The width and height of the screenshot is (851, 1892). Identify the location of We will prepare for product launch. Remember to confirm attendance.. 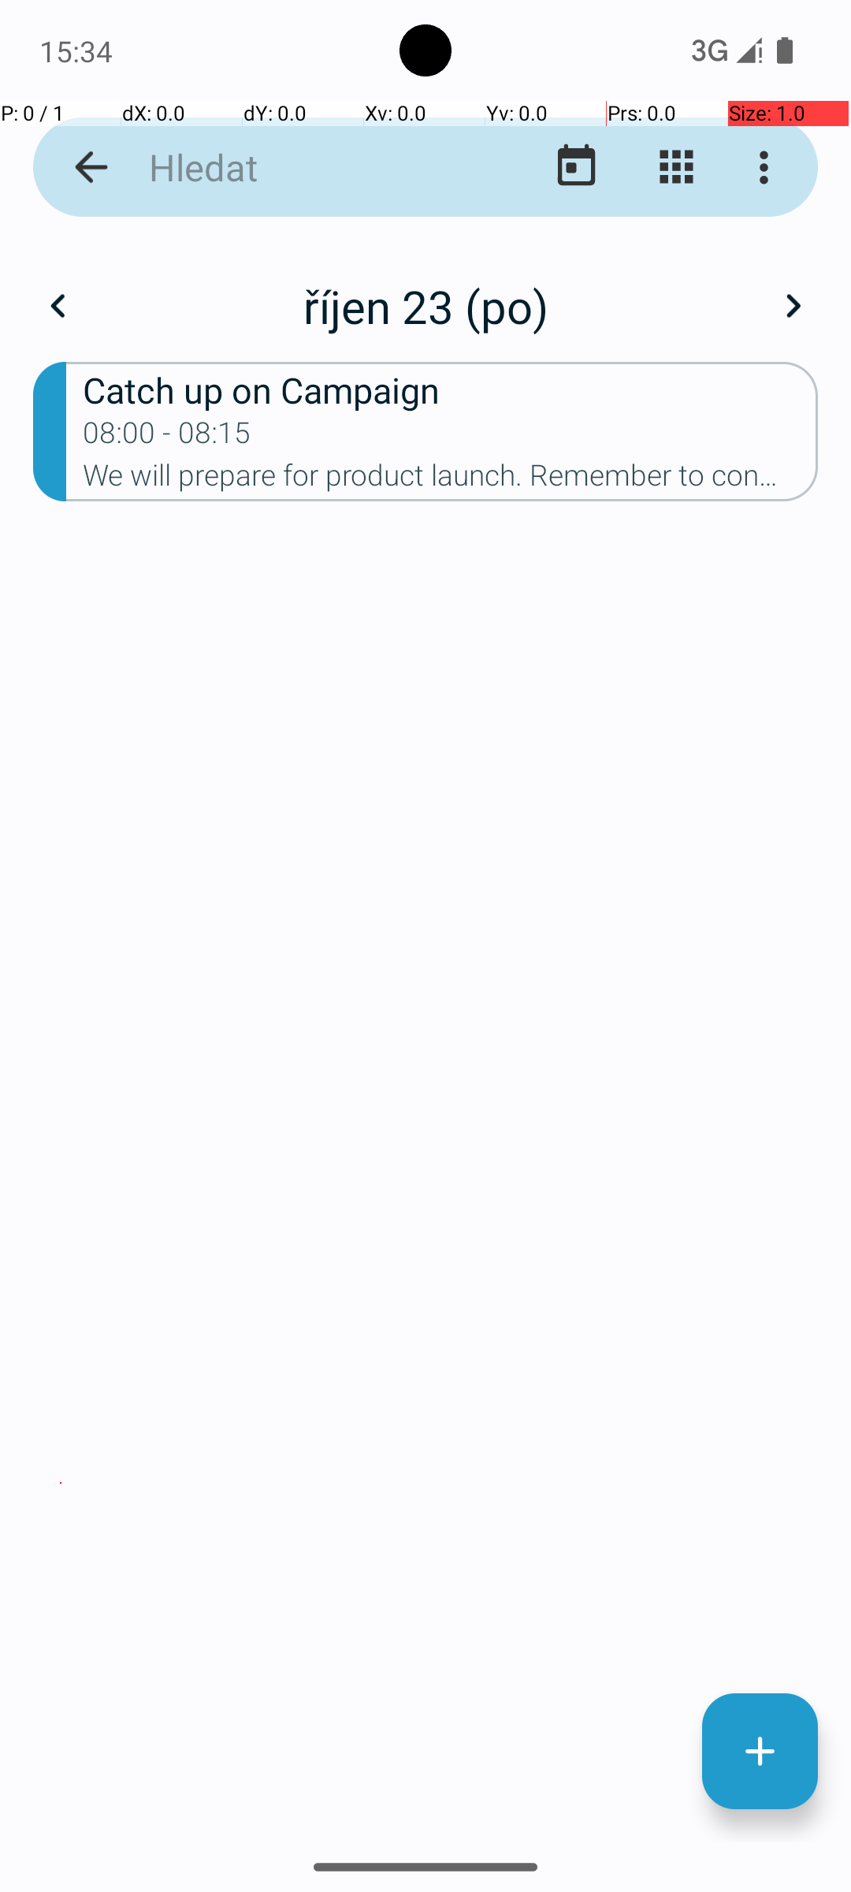
(451, 480).